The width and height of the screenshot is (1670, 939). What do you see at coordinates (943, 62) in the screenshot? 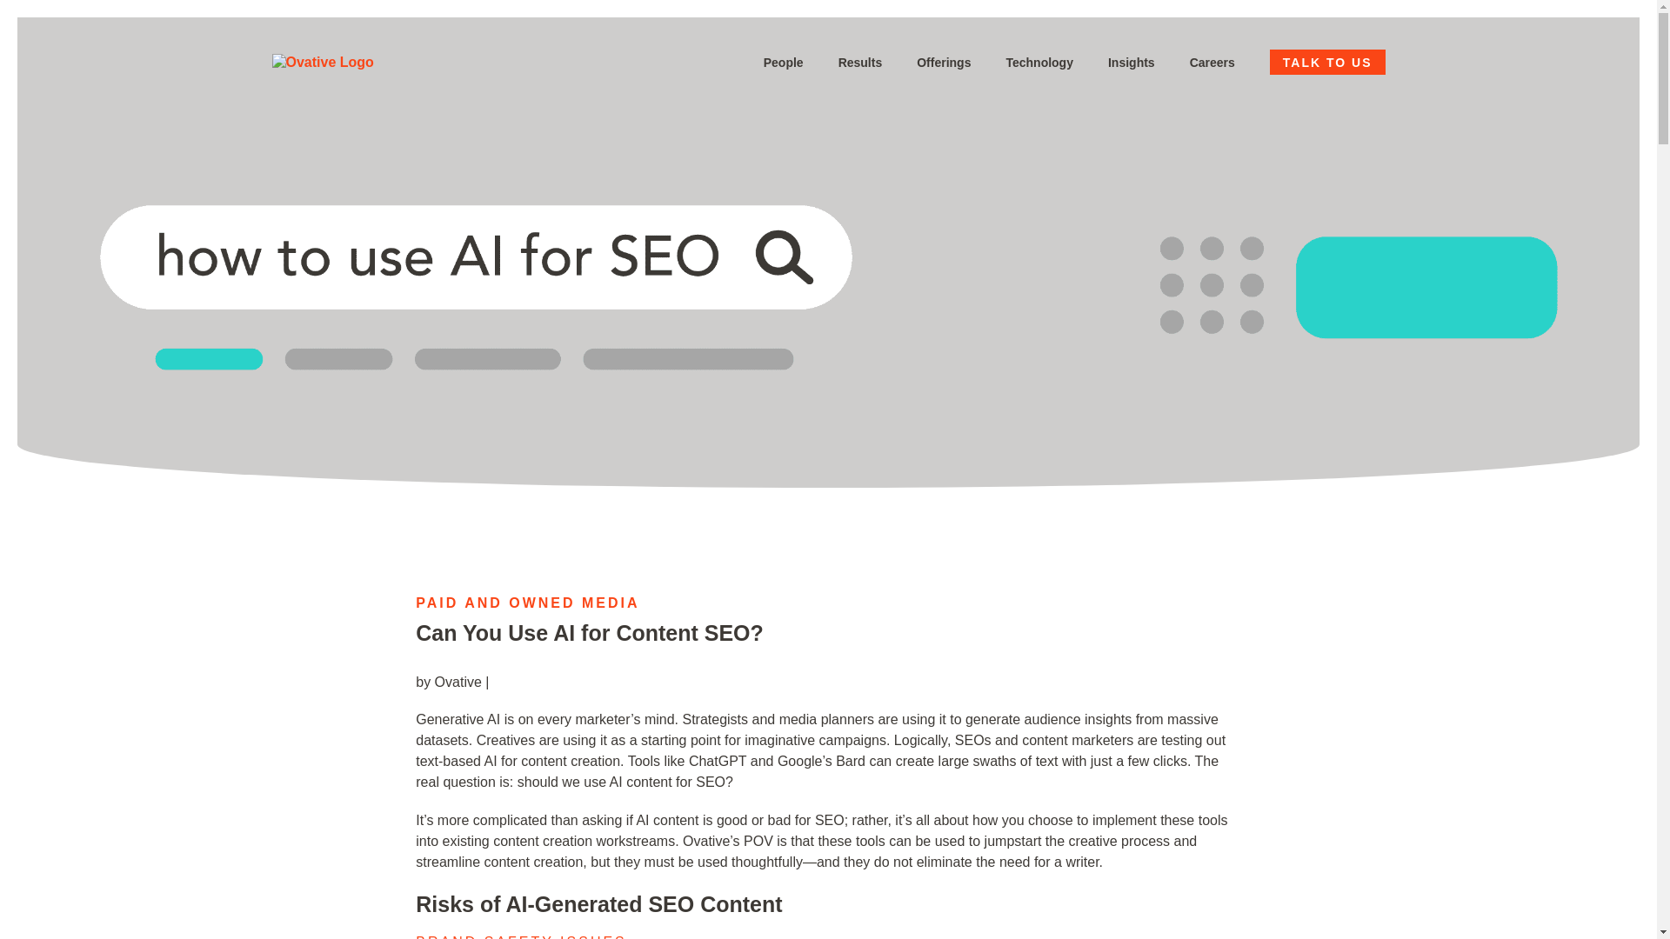
I see `Offerings` at bounding box center [943, 62].